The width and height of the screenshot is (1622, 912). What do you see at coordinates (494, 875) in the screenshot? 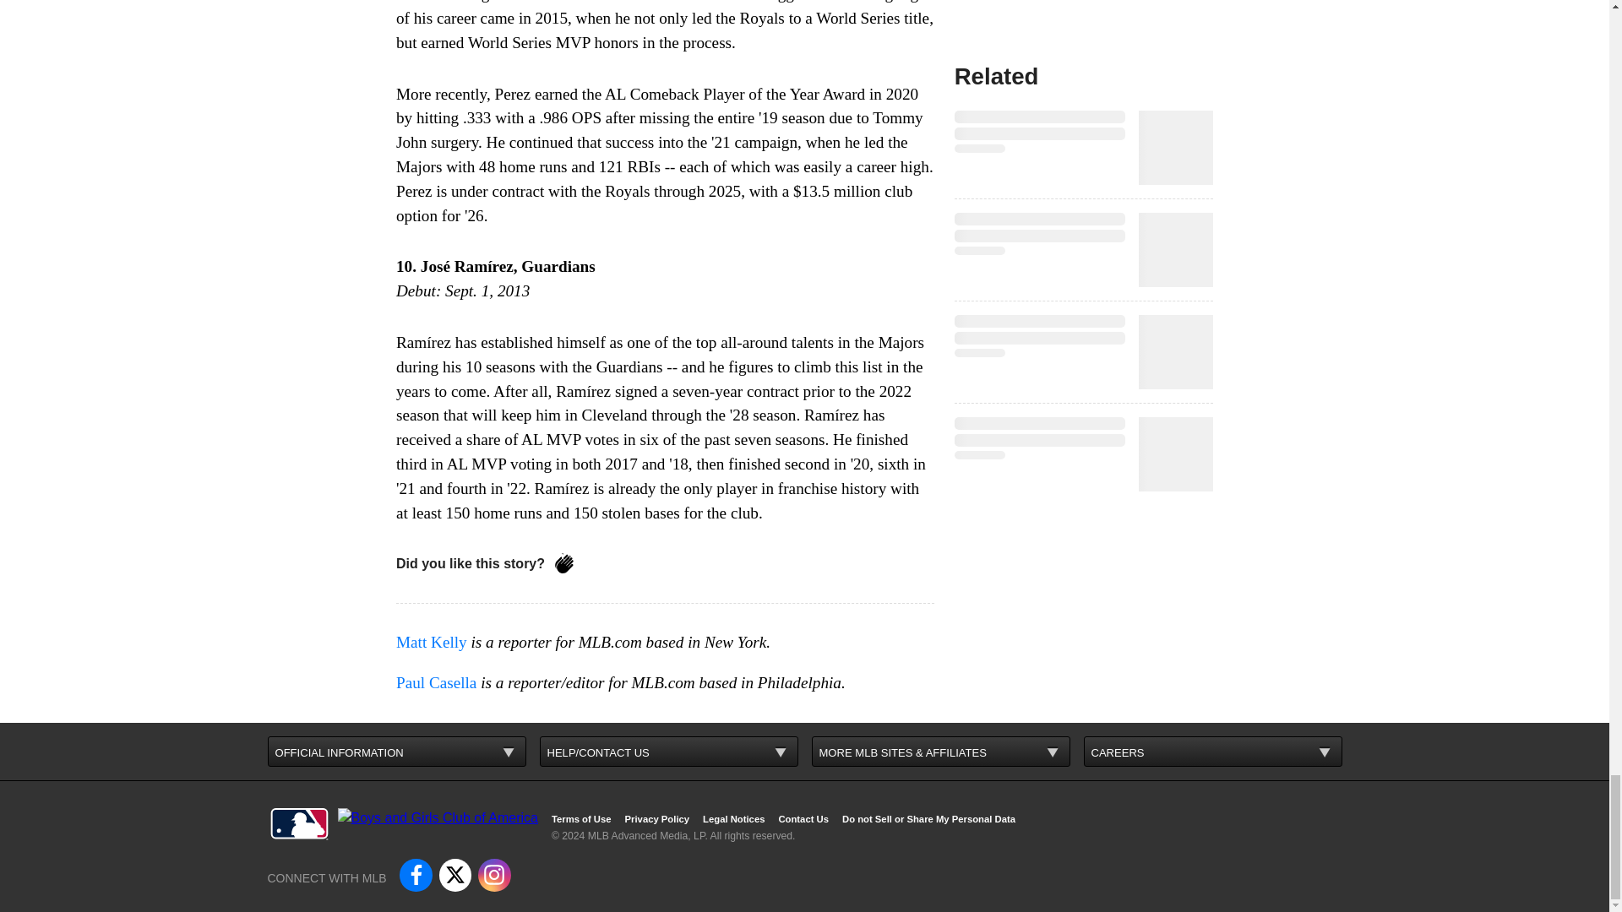
I see `Follow on instagram` at bounding box center [494, 875].